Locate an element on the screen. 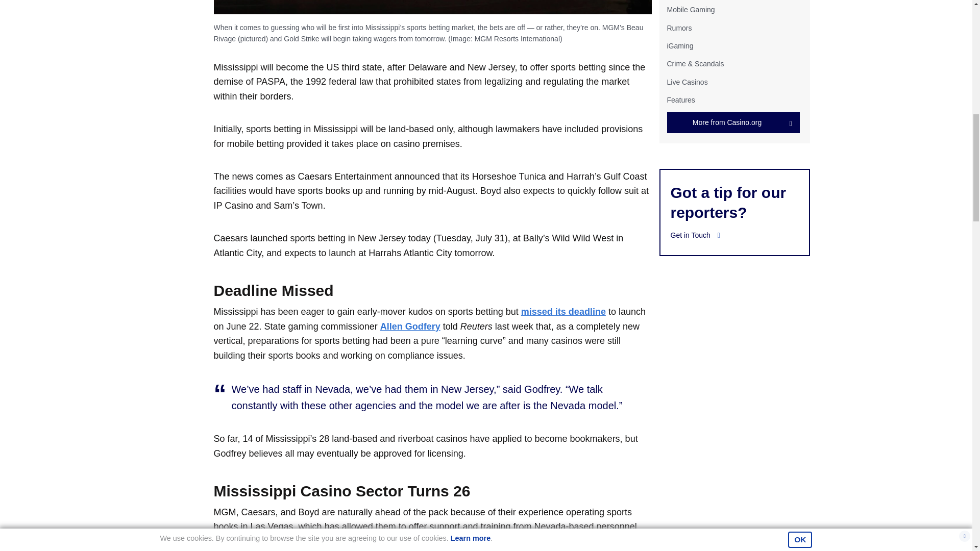 The height and width of the screenshot is (551, 980). missed its deadline is located at coordinates (563, 311).